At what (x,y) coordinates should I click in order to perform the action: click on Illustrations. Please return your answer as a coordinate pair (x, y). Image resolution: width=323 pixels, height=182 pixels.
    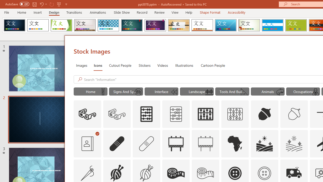
    Looking at the image, I should click on (184, 65).